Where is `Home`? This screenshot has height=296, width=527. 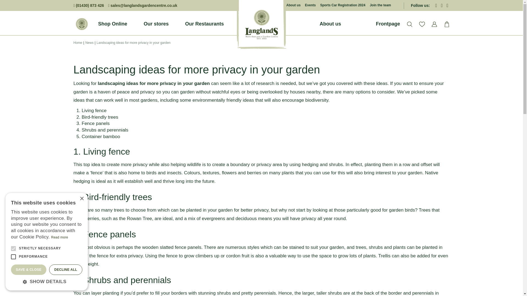 Home is located at coordinates (78, 43).